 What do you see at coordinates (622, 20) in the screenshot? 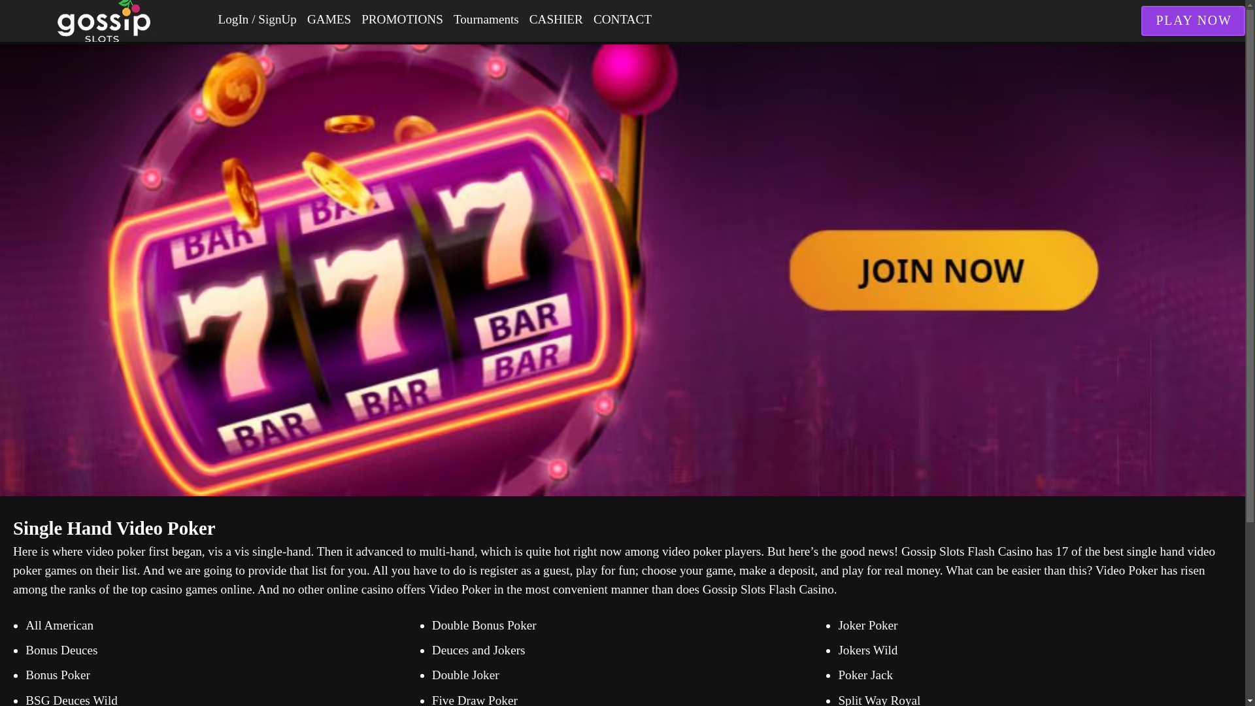
I see `CONTACT` at bounding box center [622, 20].